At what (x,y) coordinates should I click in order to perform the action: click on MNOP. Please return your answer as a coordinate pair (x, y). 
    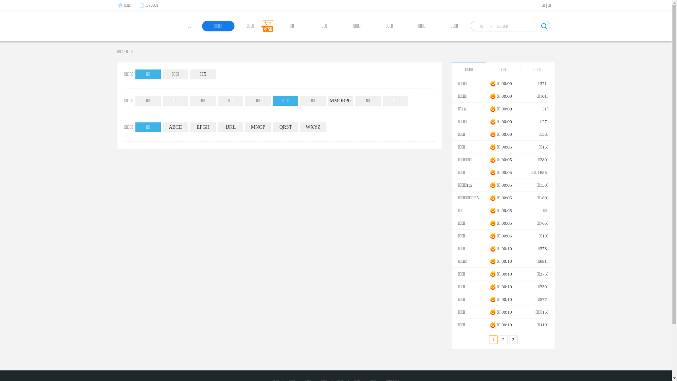
    Looking at the image, I should click on (258, 127).